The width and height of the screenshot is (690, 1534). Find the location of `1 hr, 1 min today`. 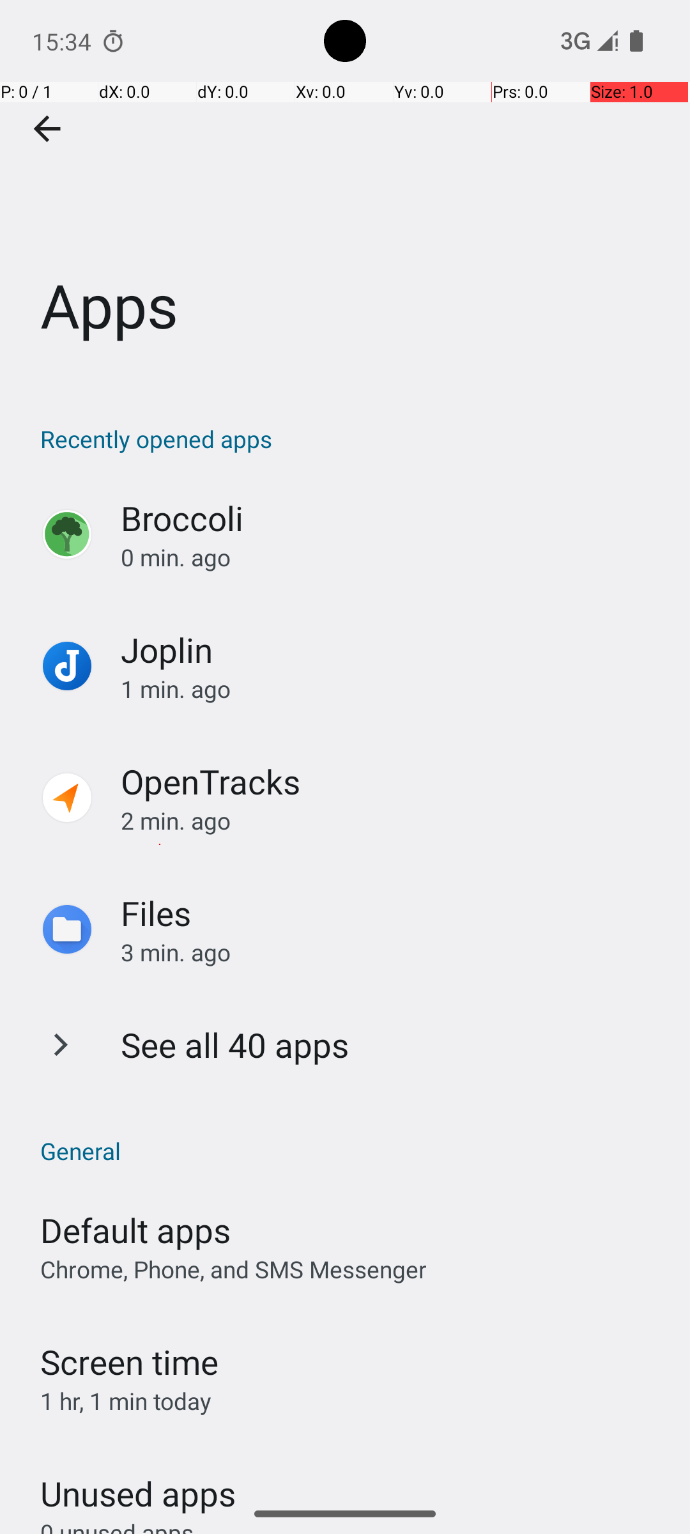

1 hr, 1 min today is located at coordinates (126, 1401).